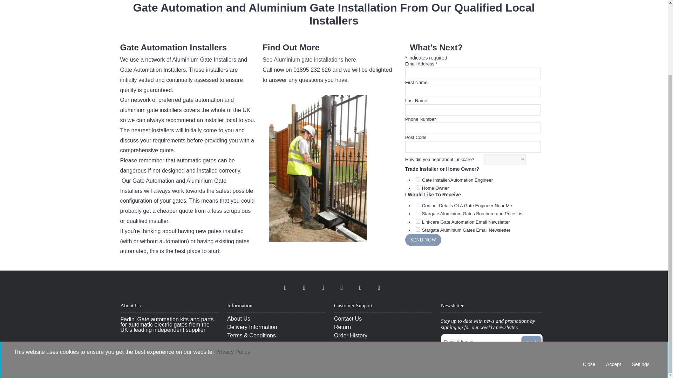 The width and height of the screenshot is (673, 378). Describe the element at coordinates (418, 188) in the screenshot. I see `32` at that location.